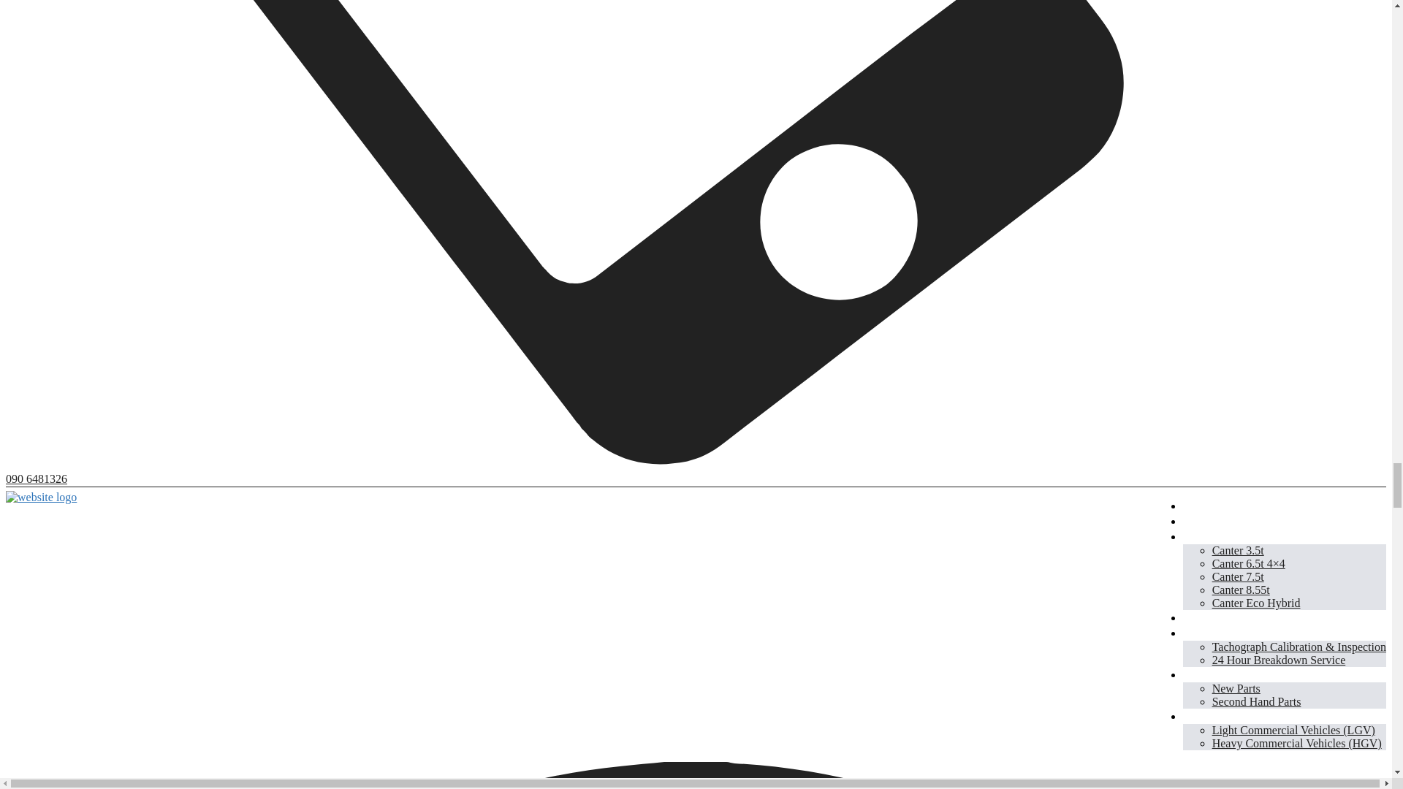 The width and height of the screenshot is (1403, 789). What do you see at coordinates (1257, 701) in the screenshot?
I see `Second Hand Parts` at bounding box center [1257, 701].